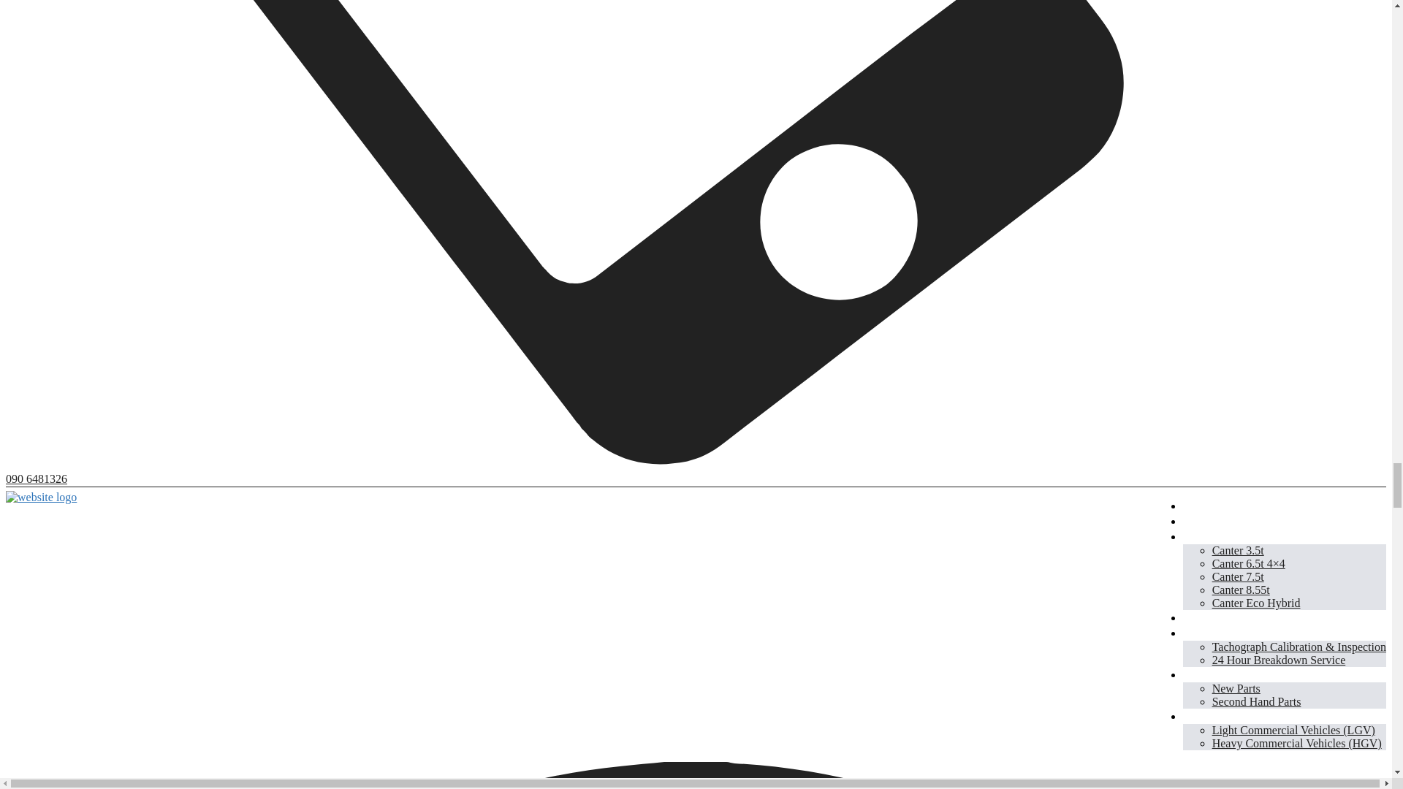 The width and height of the screenshot is (1403, 789). What do you see at coordinates (1257, 701) in the screenshot?
I see `Second Hand Parts` at bounding box center [1257, 701].